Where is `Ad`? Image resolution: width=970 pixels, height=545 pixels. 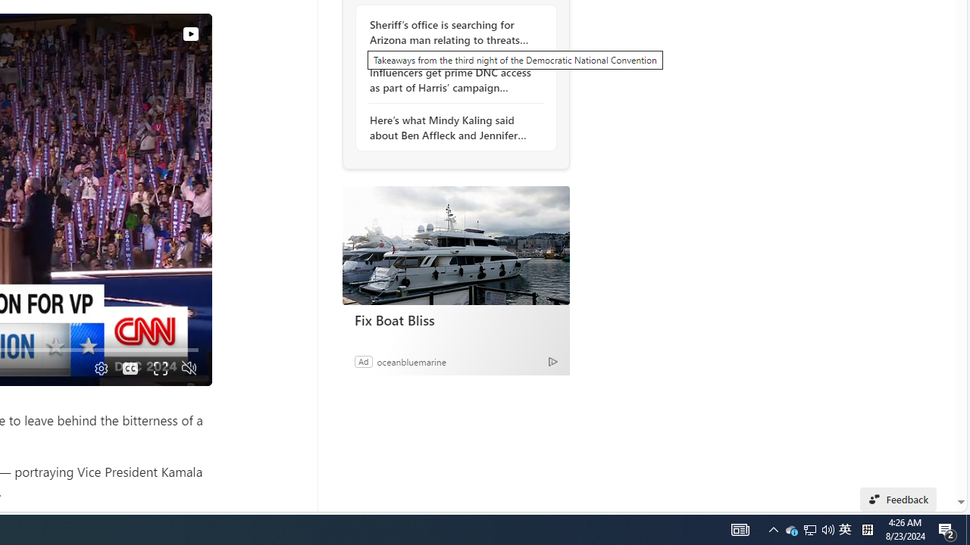
Ad is located at coordinates (363, 361).